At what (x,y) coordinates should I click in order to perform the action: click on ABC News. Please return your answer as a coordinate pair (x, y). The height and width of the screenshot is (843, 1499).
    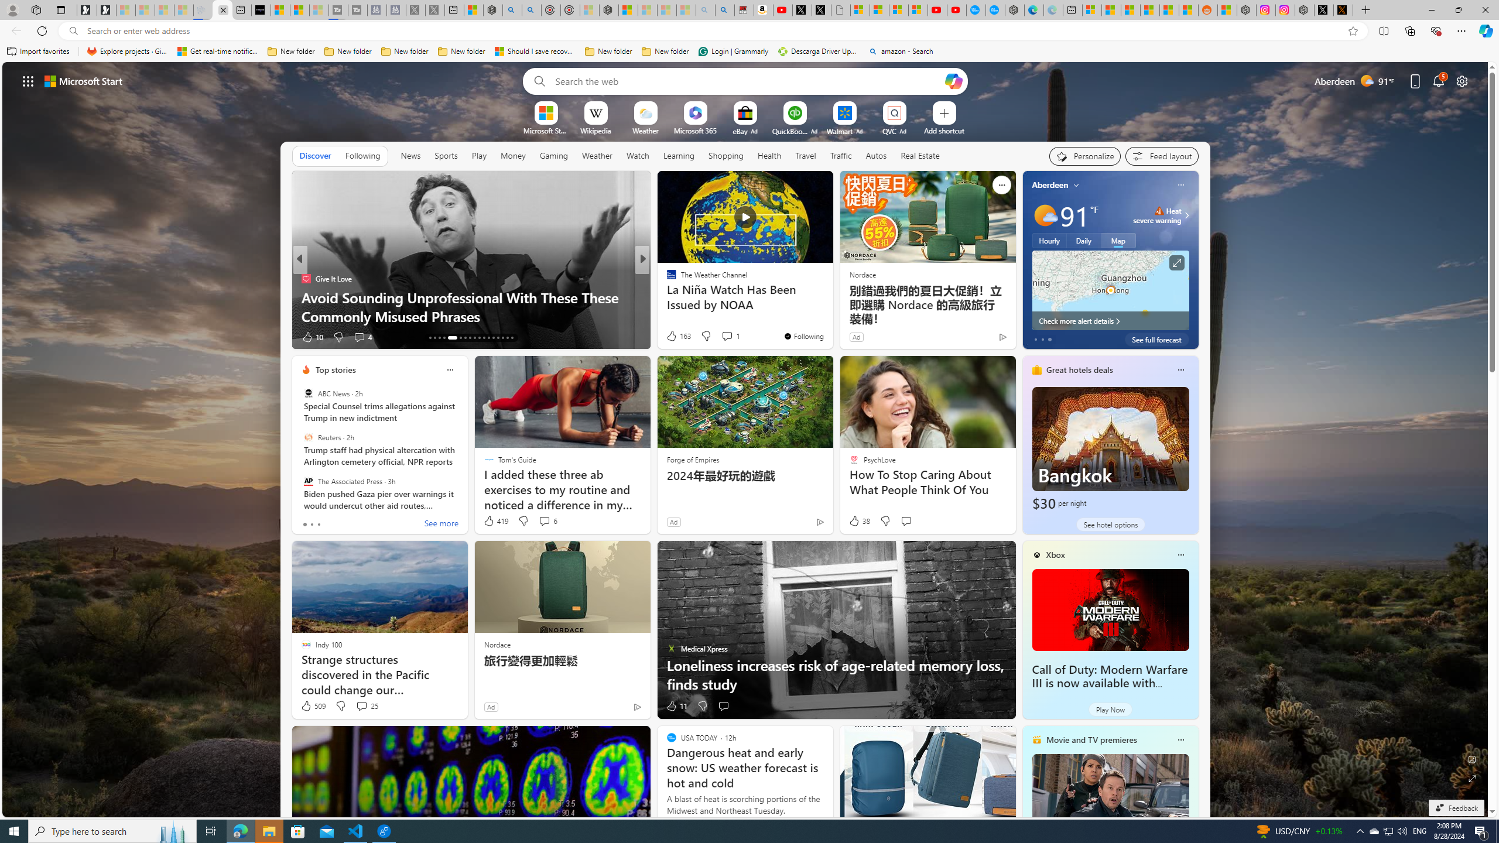
    Looking at the image, I should click on (308, 393).